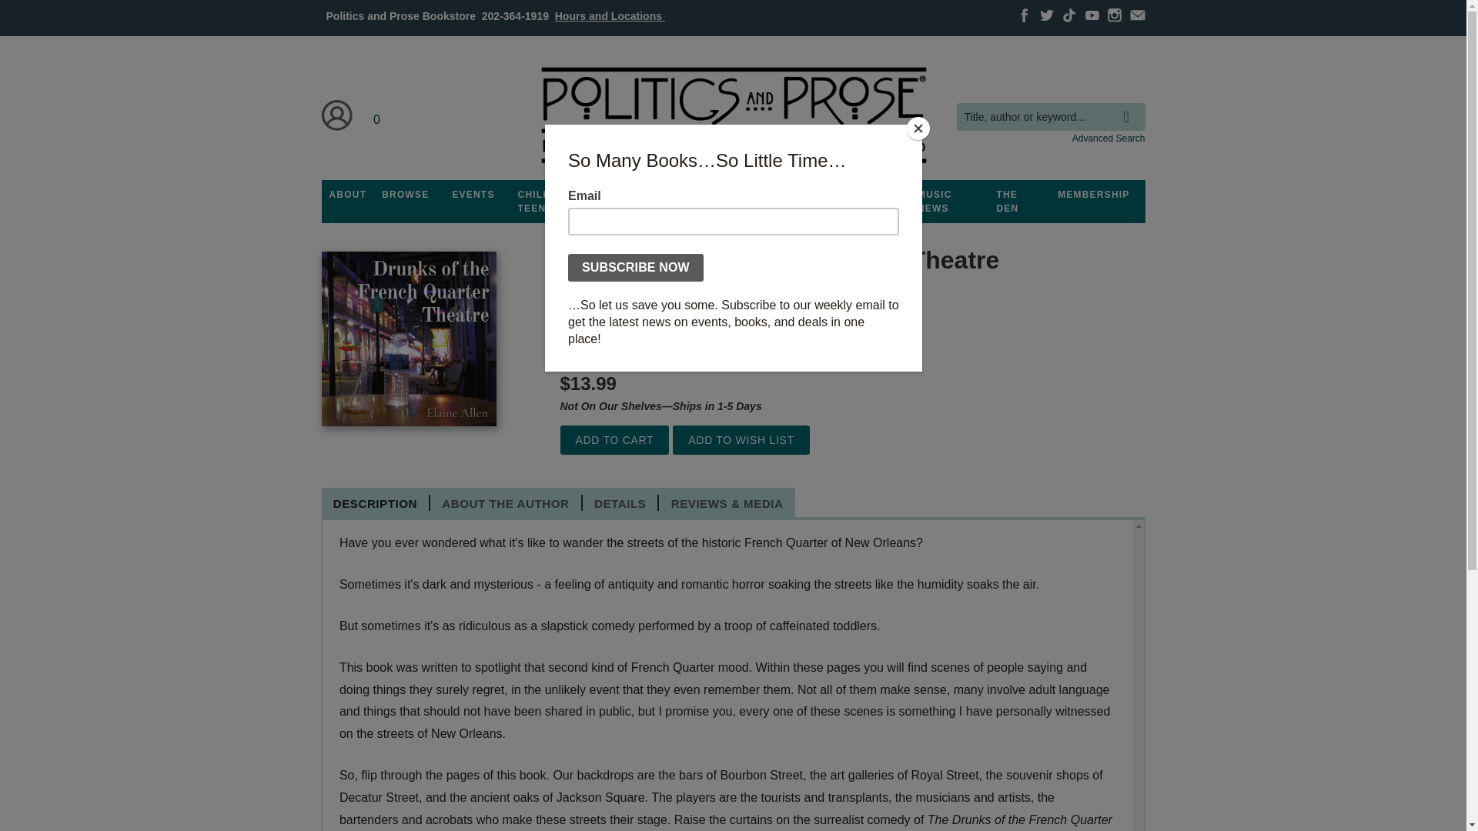  What do you see at coordinates (473, 195) in the screenshot?
I see `See our event calendar` at bounding box center [473, 195].